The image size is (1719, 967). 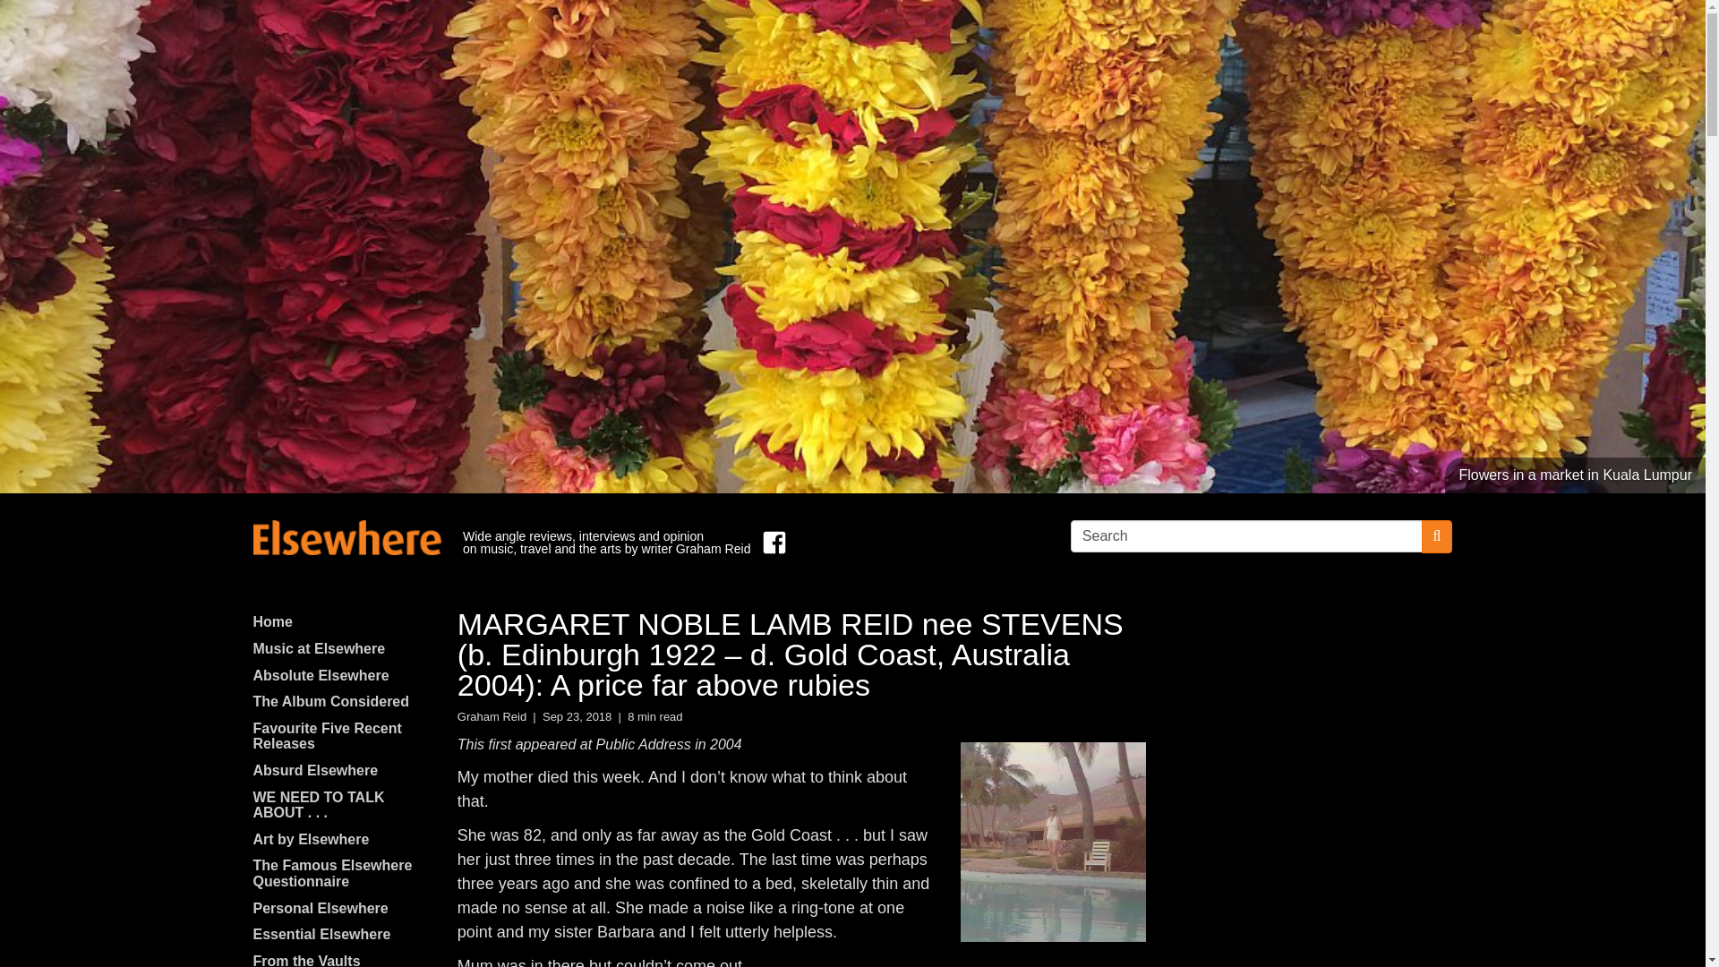 I want to click on Elsewhere by Graham Reid, so click(x=346, y=537).